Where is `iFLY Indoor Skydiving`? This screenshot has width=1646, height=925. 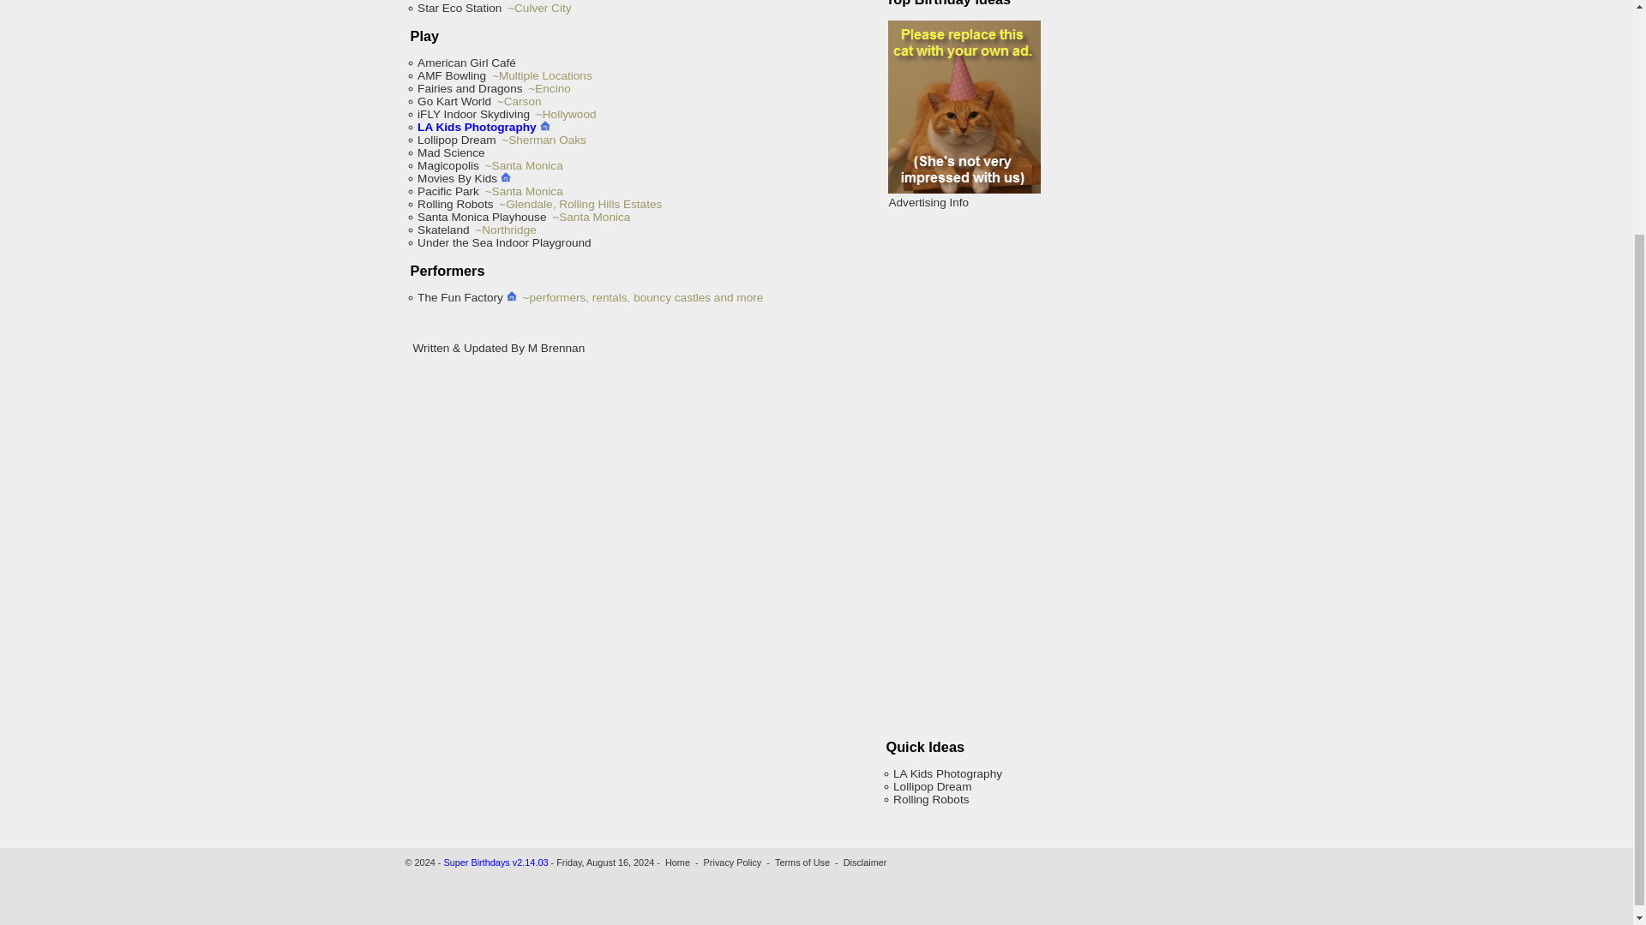
iFLY Indoor Skydiving is located at coordinates (473, 115).